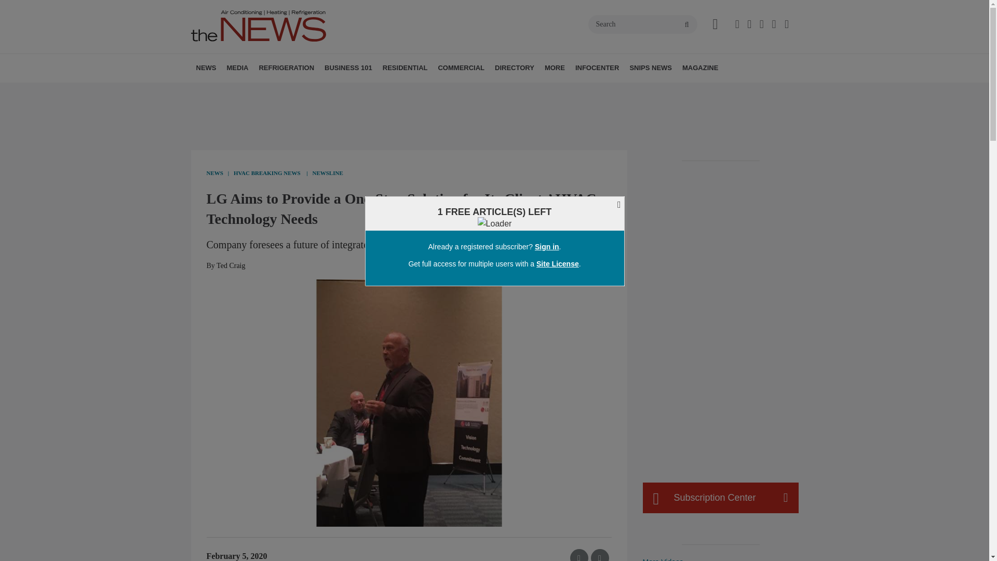 This screenshot has width=997, height=561. Describe the element at coordinates (686, 25) in the screenshot. I see `search` at that location.